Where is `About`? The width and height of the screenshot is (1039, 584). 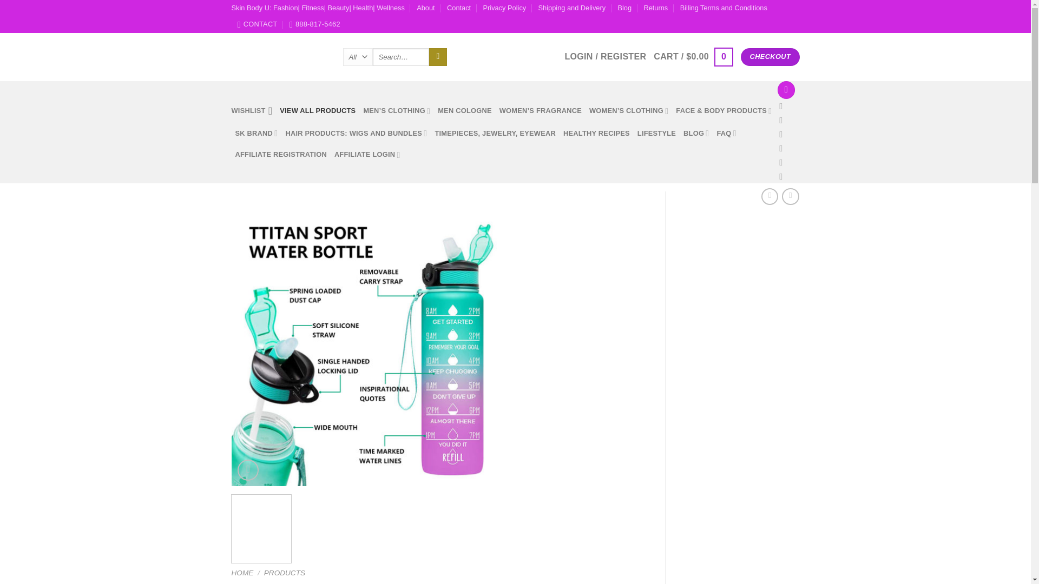
About is located at coordinates (425, 8).